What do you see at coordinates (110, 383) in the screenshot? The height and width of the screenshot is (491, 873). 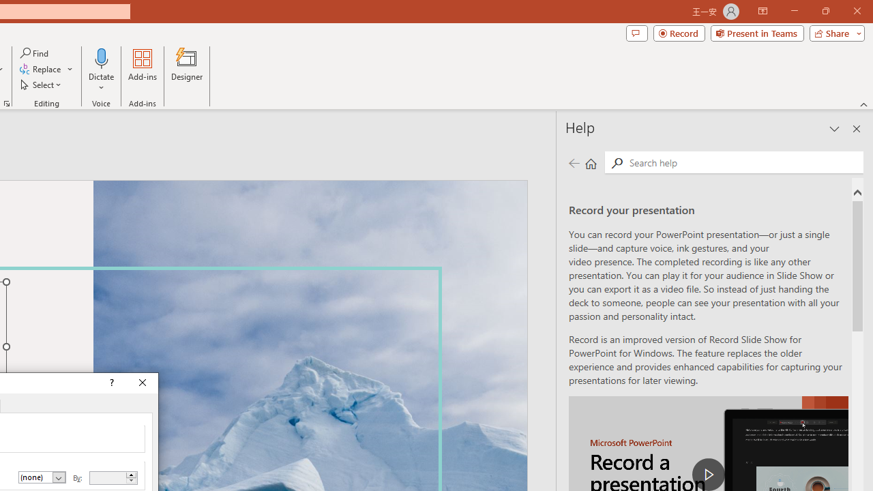 I see `Context help` at bounding box center [110, 383].